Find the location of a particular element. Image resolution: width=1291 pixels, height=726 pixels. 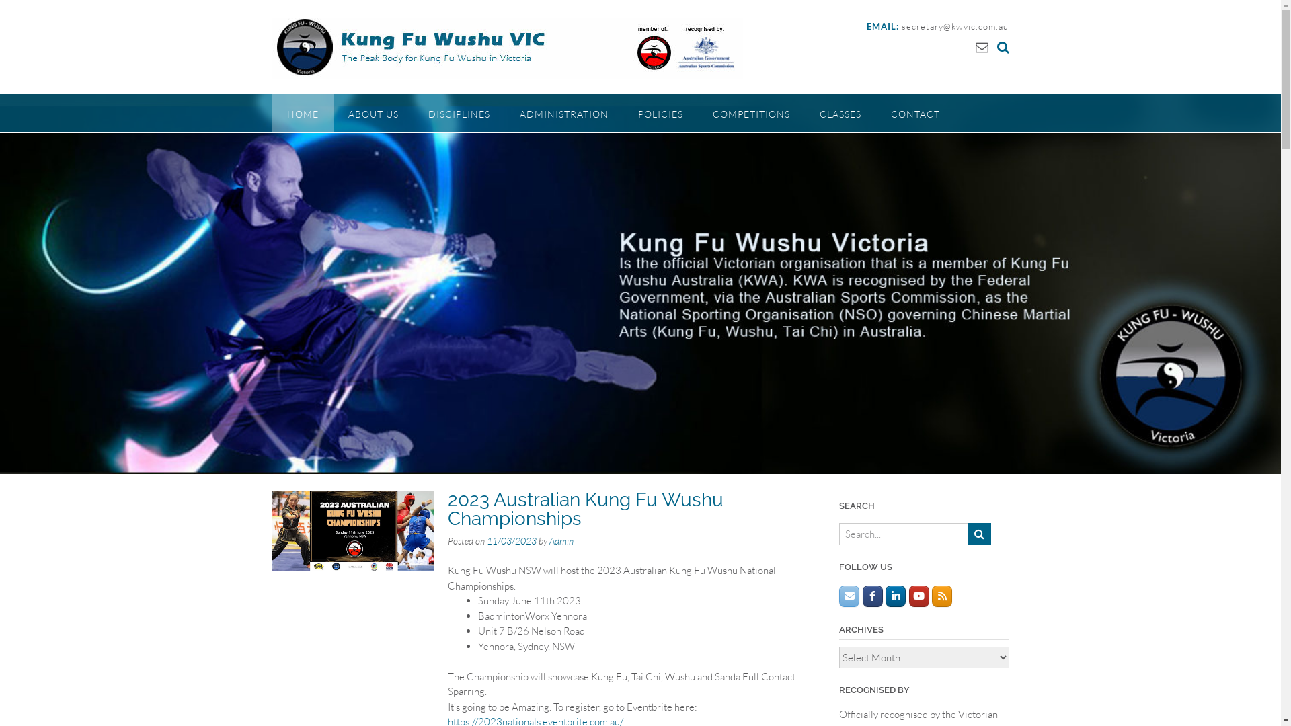

2023 Australian Kung Fu Wushu Championships is located at coordinates (586, 510).